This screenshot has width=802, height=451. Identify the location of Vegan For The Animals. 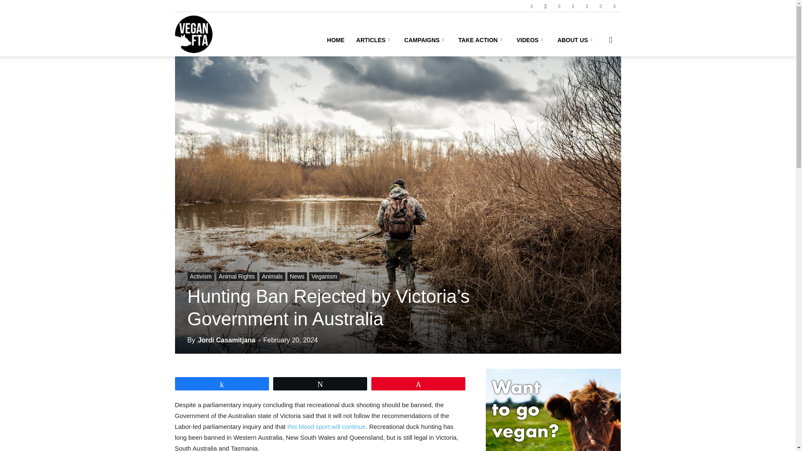
(231, 34).